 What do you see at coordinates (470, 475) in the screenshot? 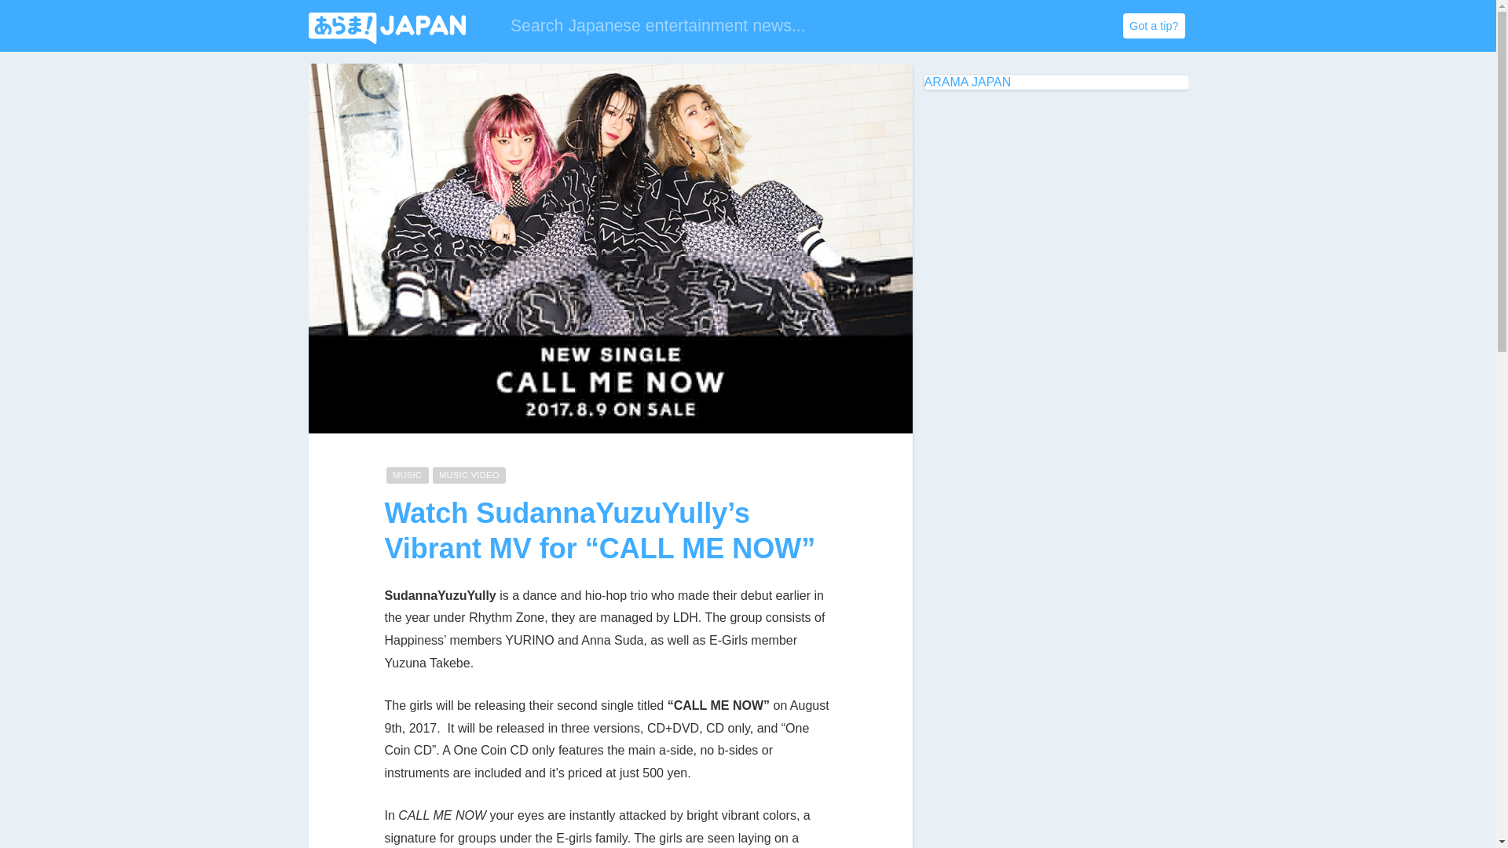
I see `MUSIC VIDEO` at bounding box center [470, 475].